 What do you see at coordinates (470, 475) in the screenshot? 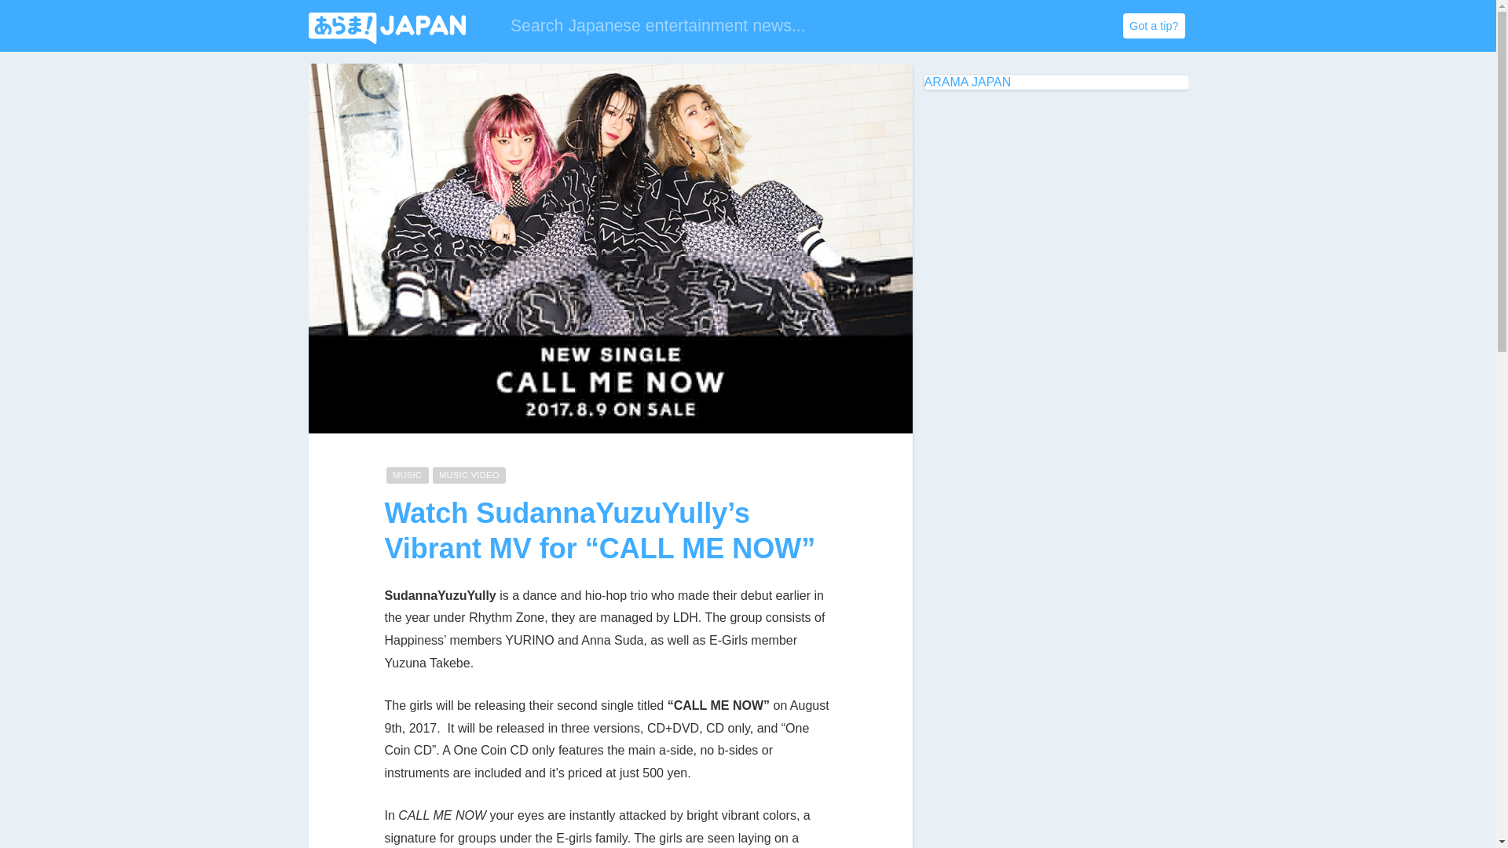
I see `MUSIC VIDEO` at bounding box center [470, 475].